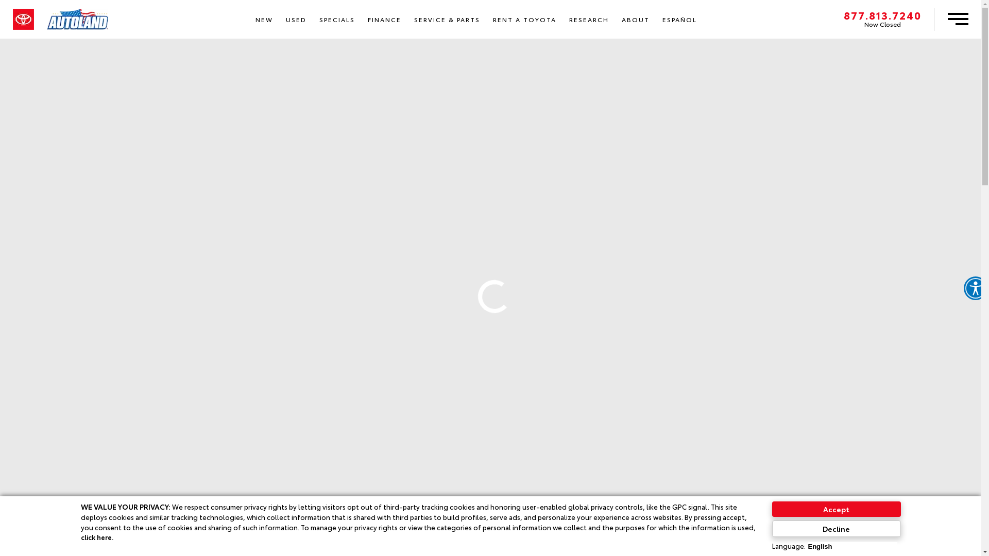 This screenshot has height=556, width=989. What do you see at coordinates (296, 20) in the screenshot?
I see `USED` at bounding box center [296, 20].